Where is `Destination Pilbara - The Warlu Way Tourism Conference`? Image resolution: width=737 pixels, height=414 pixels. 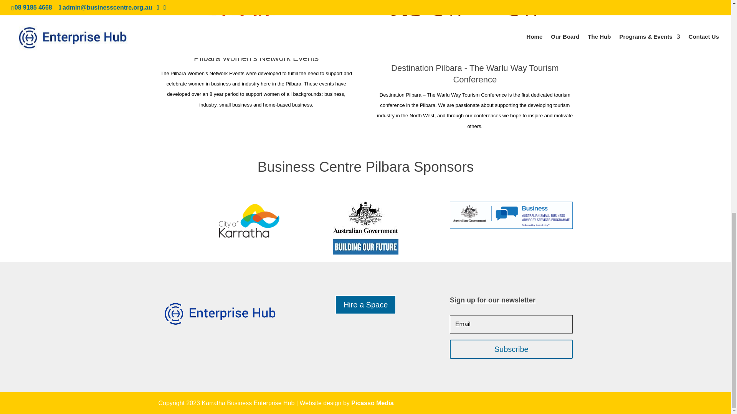
Destination Pilbara - The Warlu Way Tourism Conference is located at coordinates (475, 74).